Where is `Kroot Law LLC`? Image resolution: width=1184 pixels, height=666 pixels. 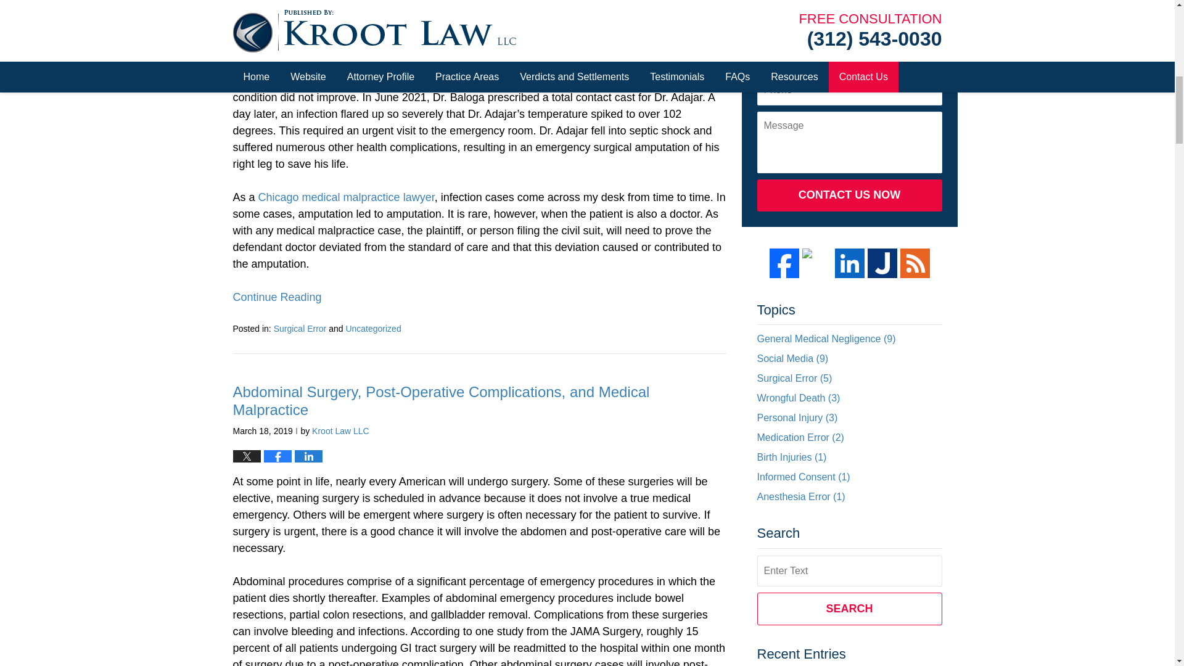 Kroot Law LLC is located at coordinates (340, 431).